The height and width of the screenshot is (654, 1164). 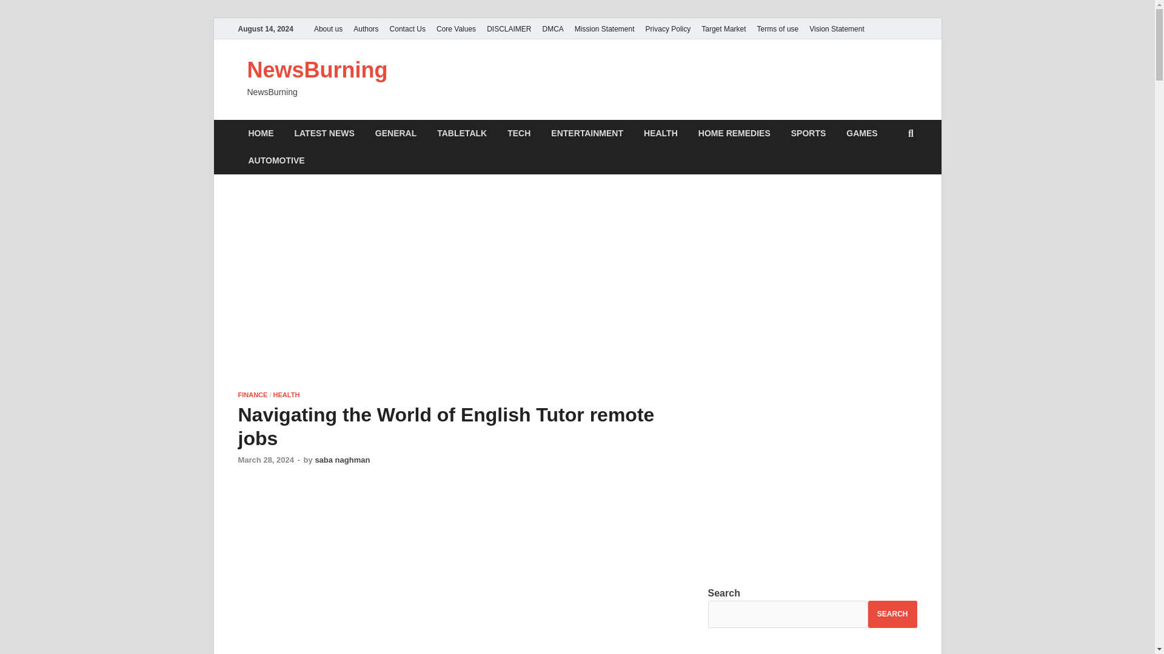 What do you see at coordinates (778, 28) in the screenshot?
I see `Terms of use` at bounding box center [778, 28].